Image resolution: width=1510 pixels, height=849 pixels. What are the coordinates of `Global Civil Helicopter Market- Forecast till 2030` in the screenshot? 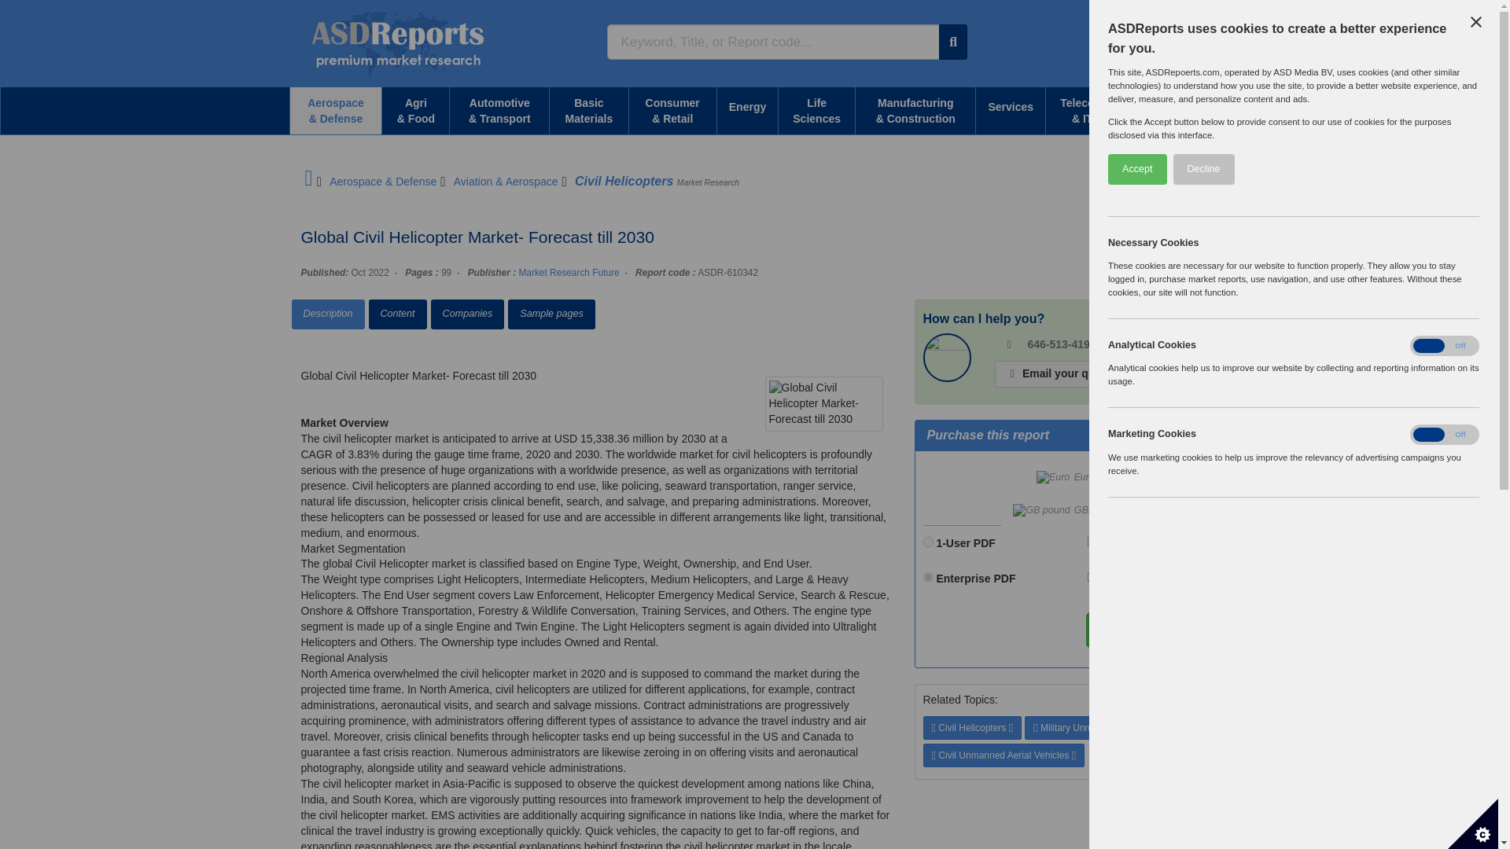 It's located at (823, 404).